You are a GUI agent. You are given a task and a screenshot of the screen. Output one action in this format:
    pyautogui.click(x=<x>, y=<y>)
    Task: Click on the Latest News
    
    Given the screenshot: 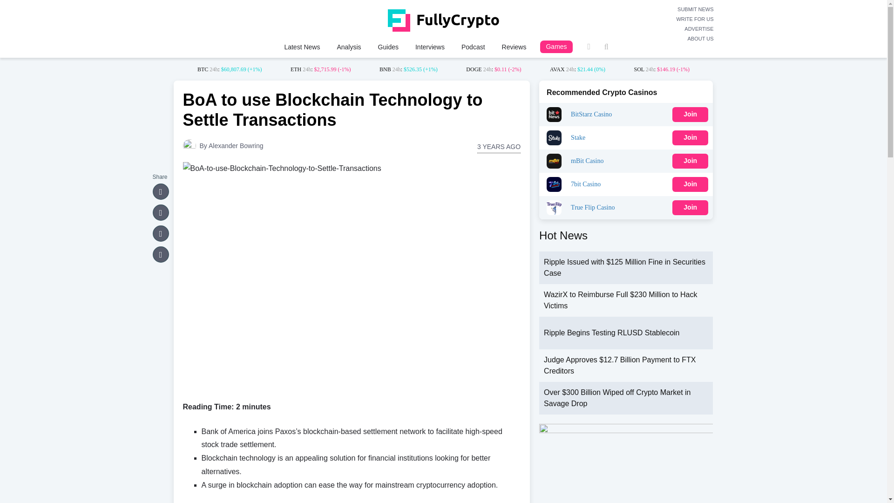 What is the action you would take?
    pyautogui.click(x=302, y=47)
    